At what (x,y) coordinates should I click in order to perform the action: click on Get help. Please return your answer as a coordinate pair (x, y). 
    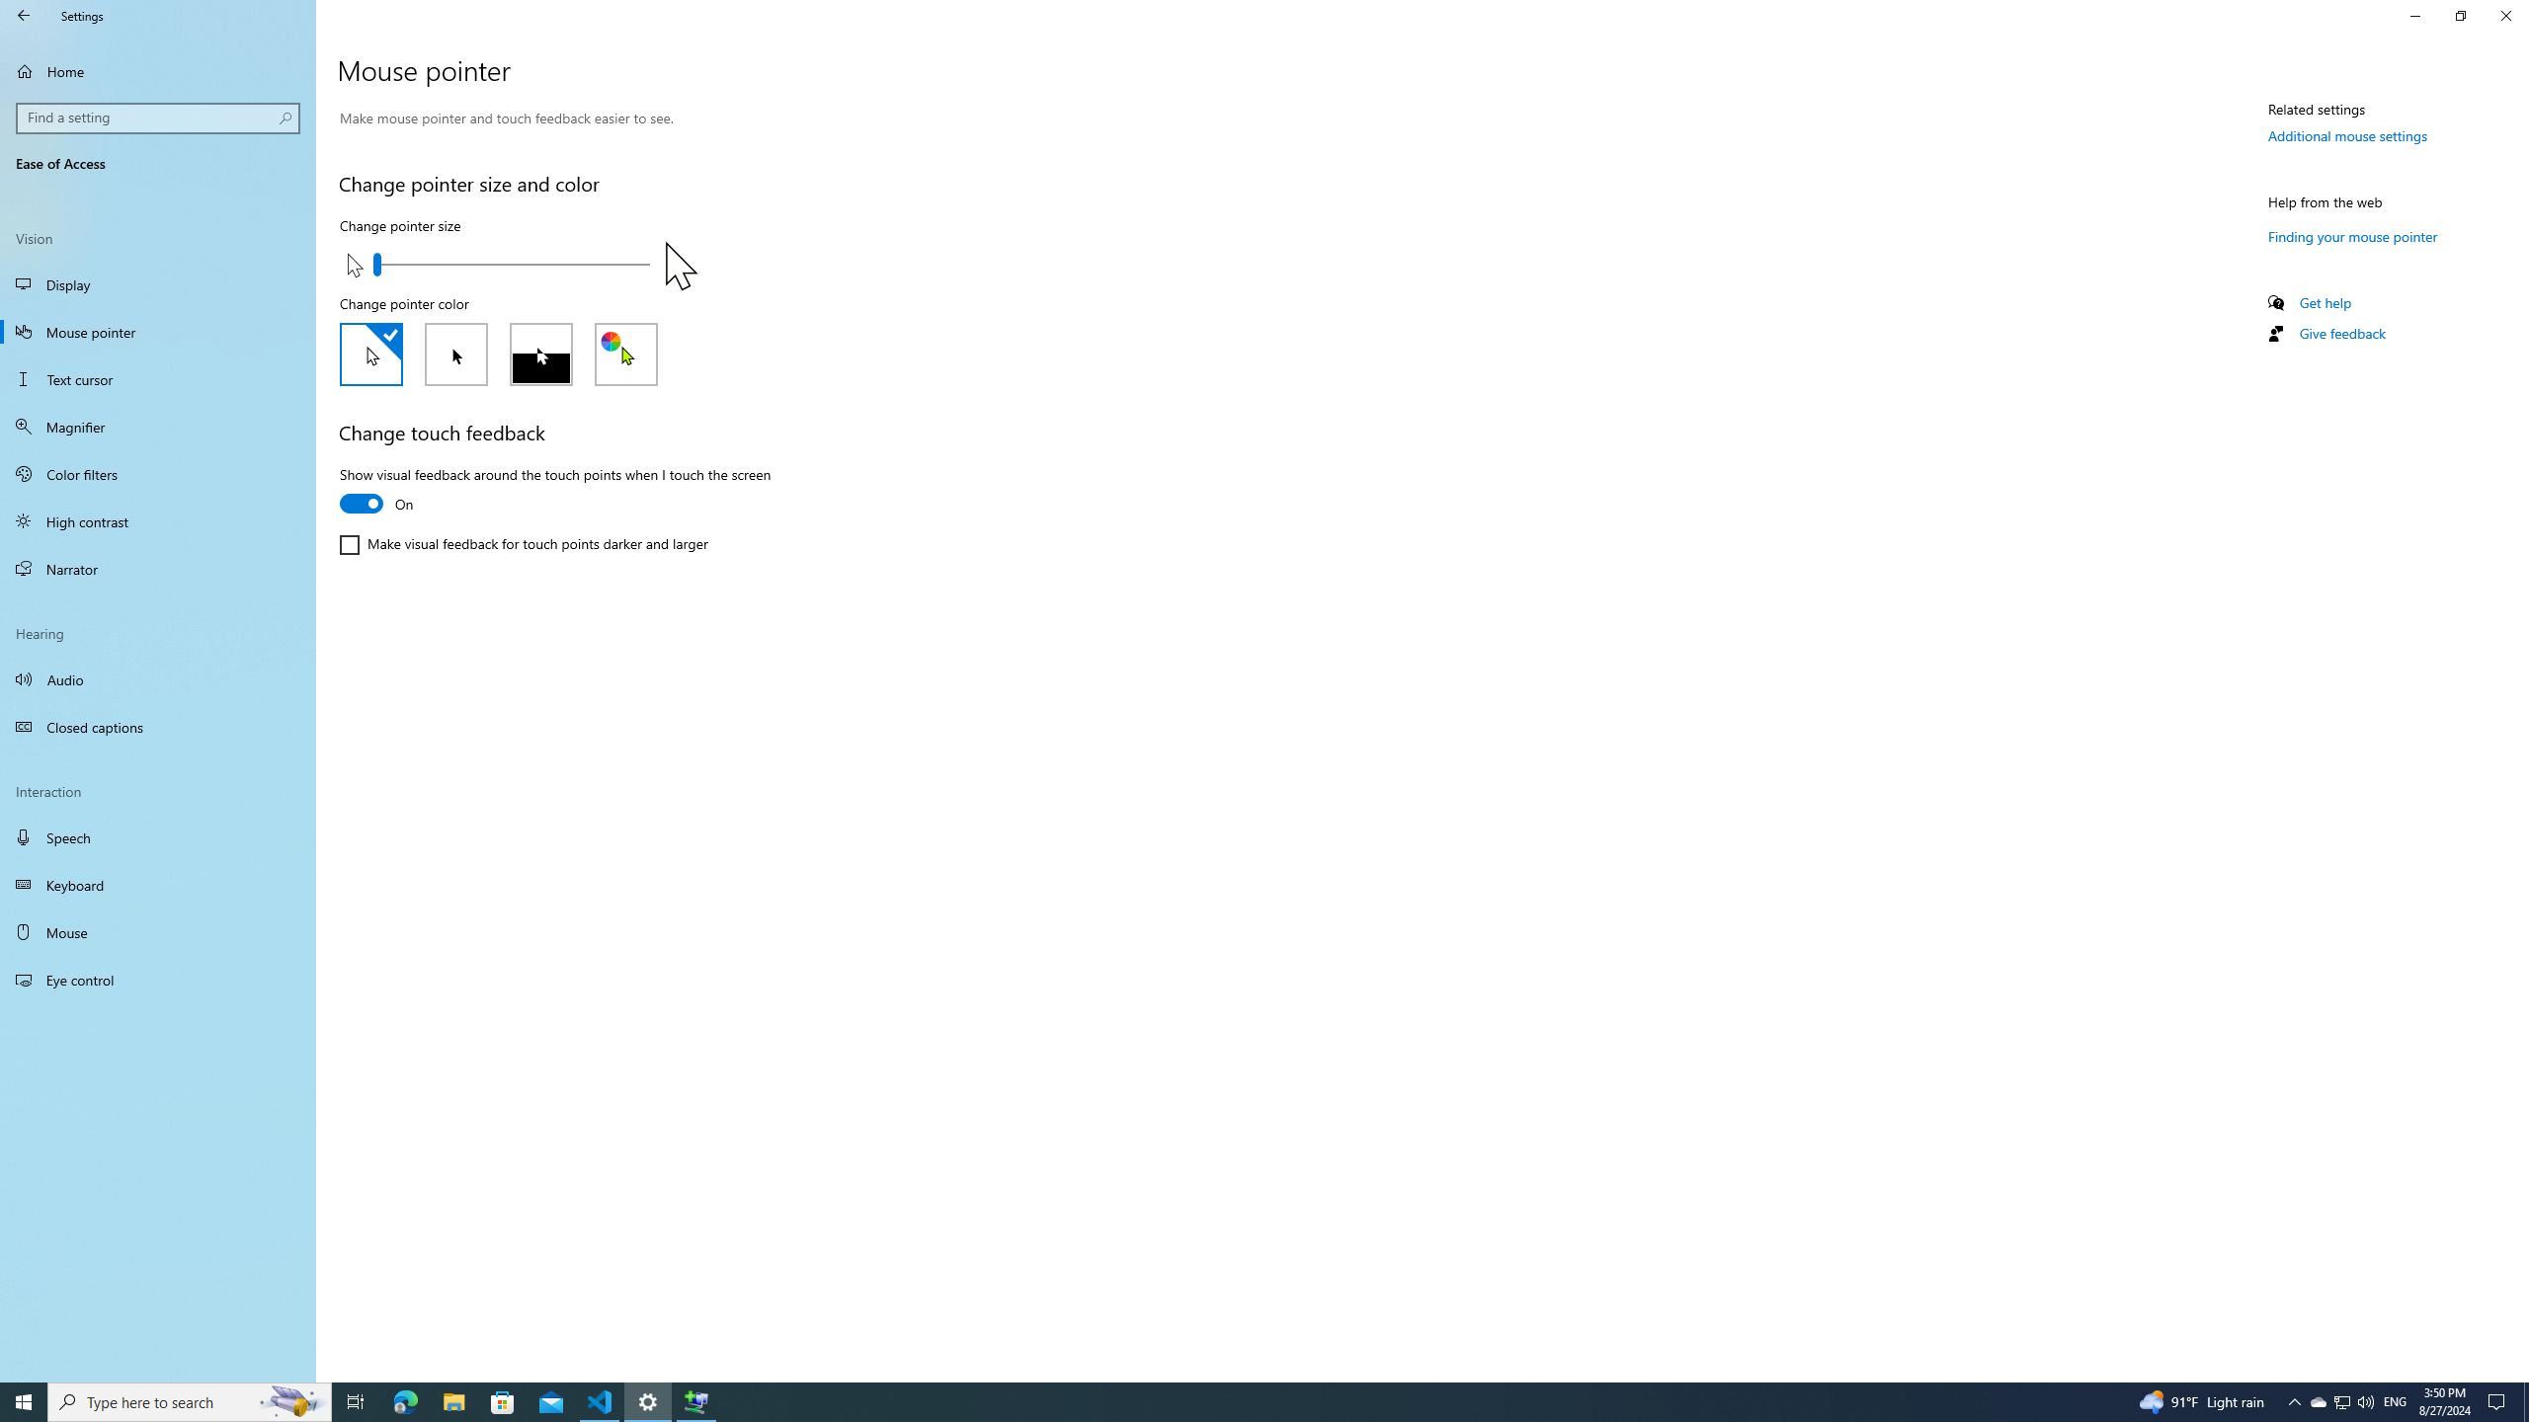
    Looking at the image, I should click on (292, 1402).